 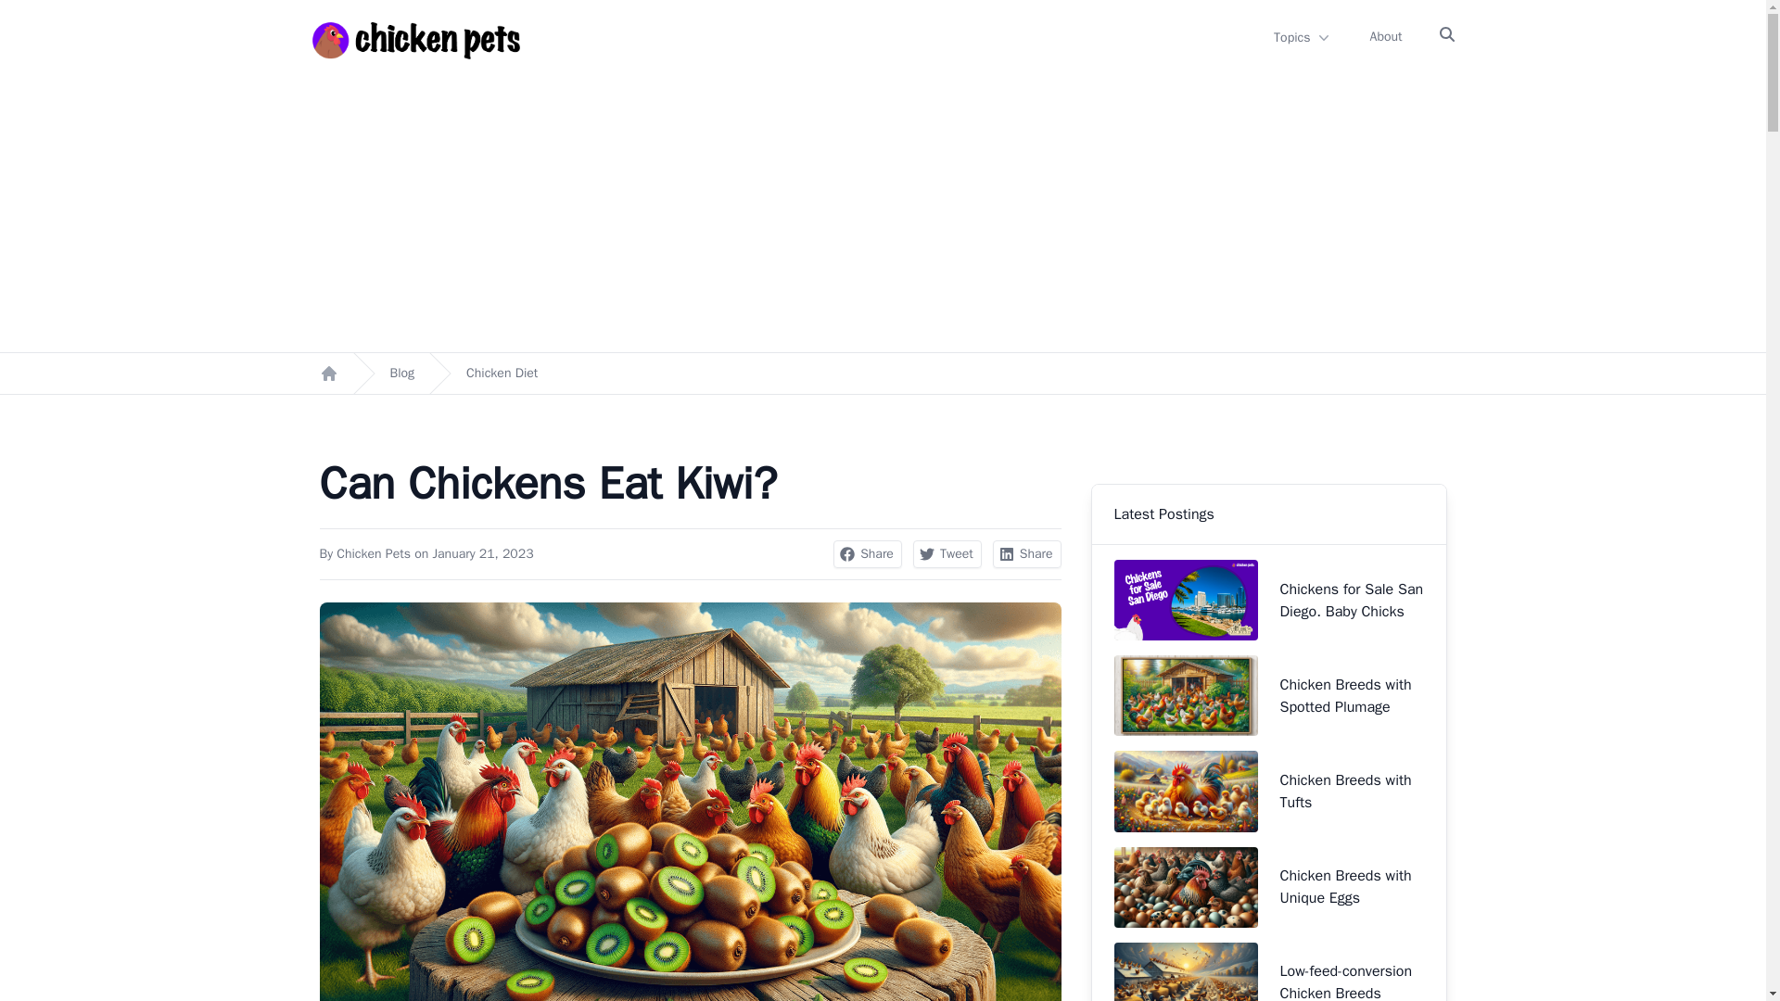 I want to click on Chicken Breeds with Spotted Plumage, so click(x=1268, y=695).